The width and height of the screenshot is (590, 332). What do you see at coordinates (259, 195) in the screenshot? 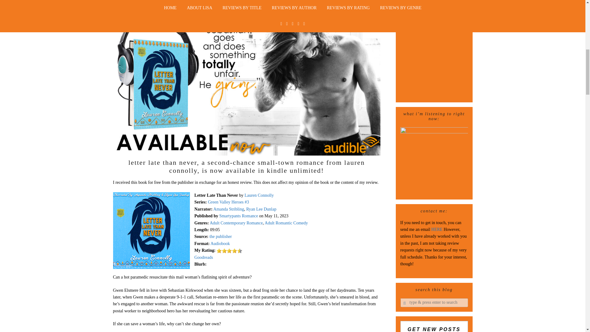
I see `Lauren Connolly` at bounding box center [259, 195].